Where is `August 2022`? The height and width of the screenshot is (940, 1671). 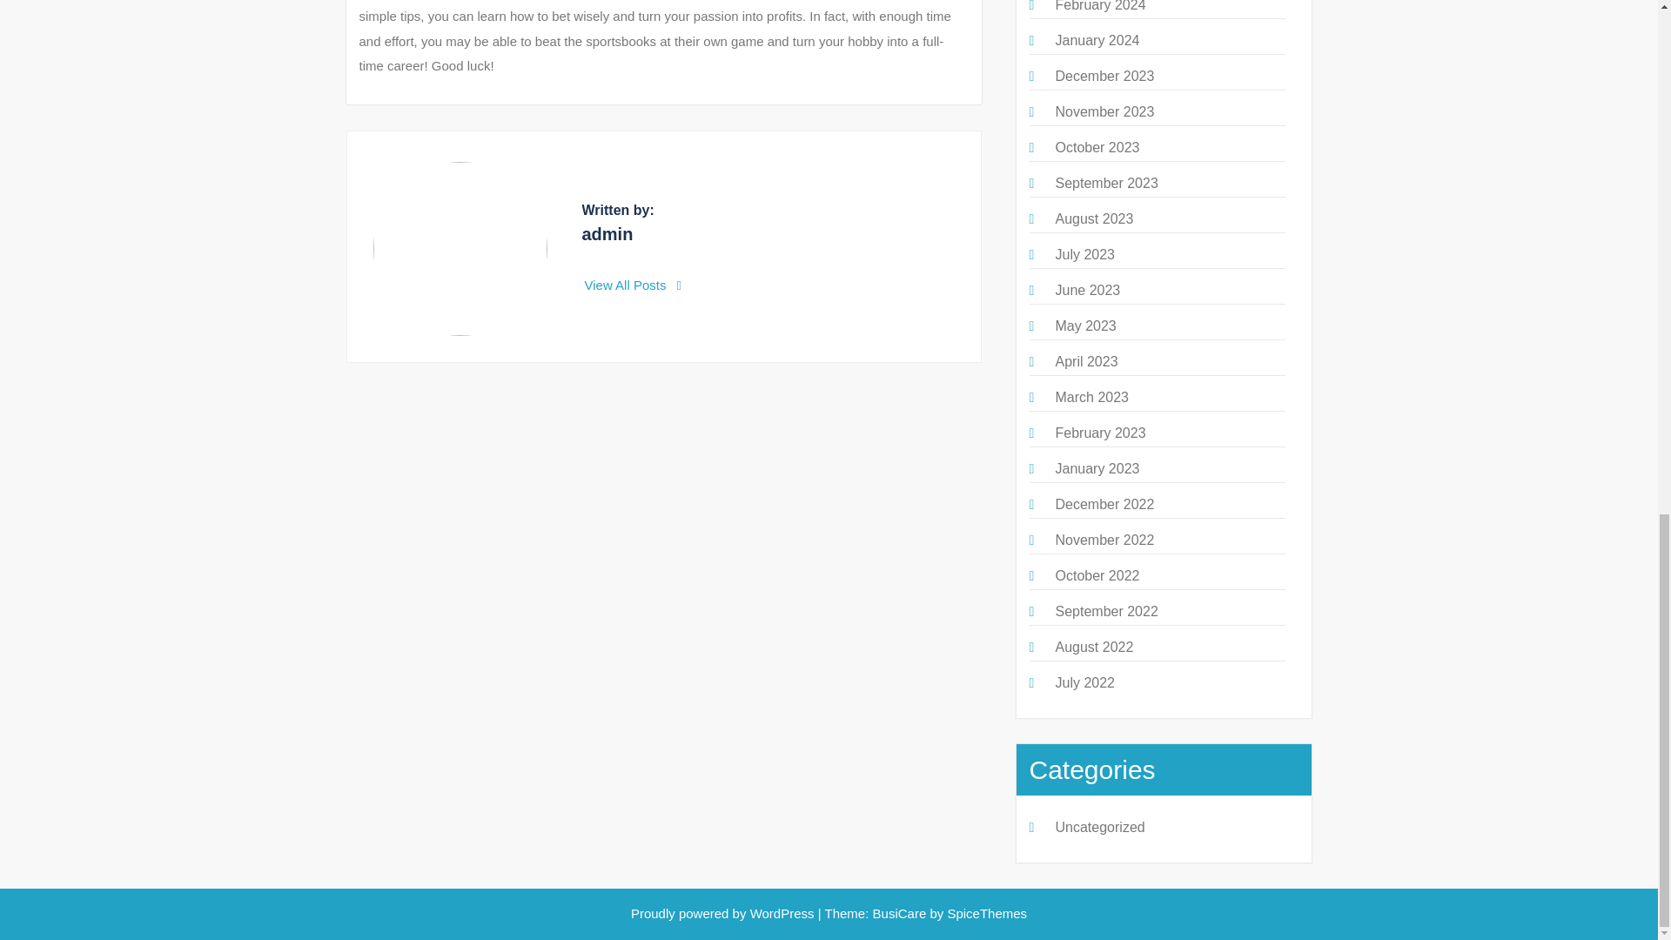
August 2022 is located at coordinates (1093, 647).